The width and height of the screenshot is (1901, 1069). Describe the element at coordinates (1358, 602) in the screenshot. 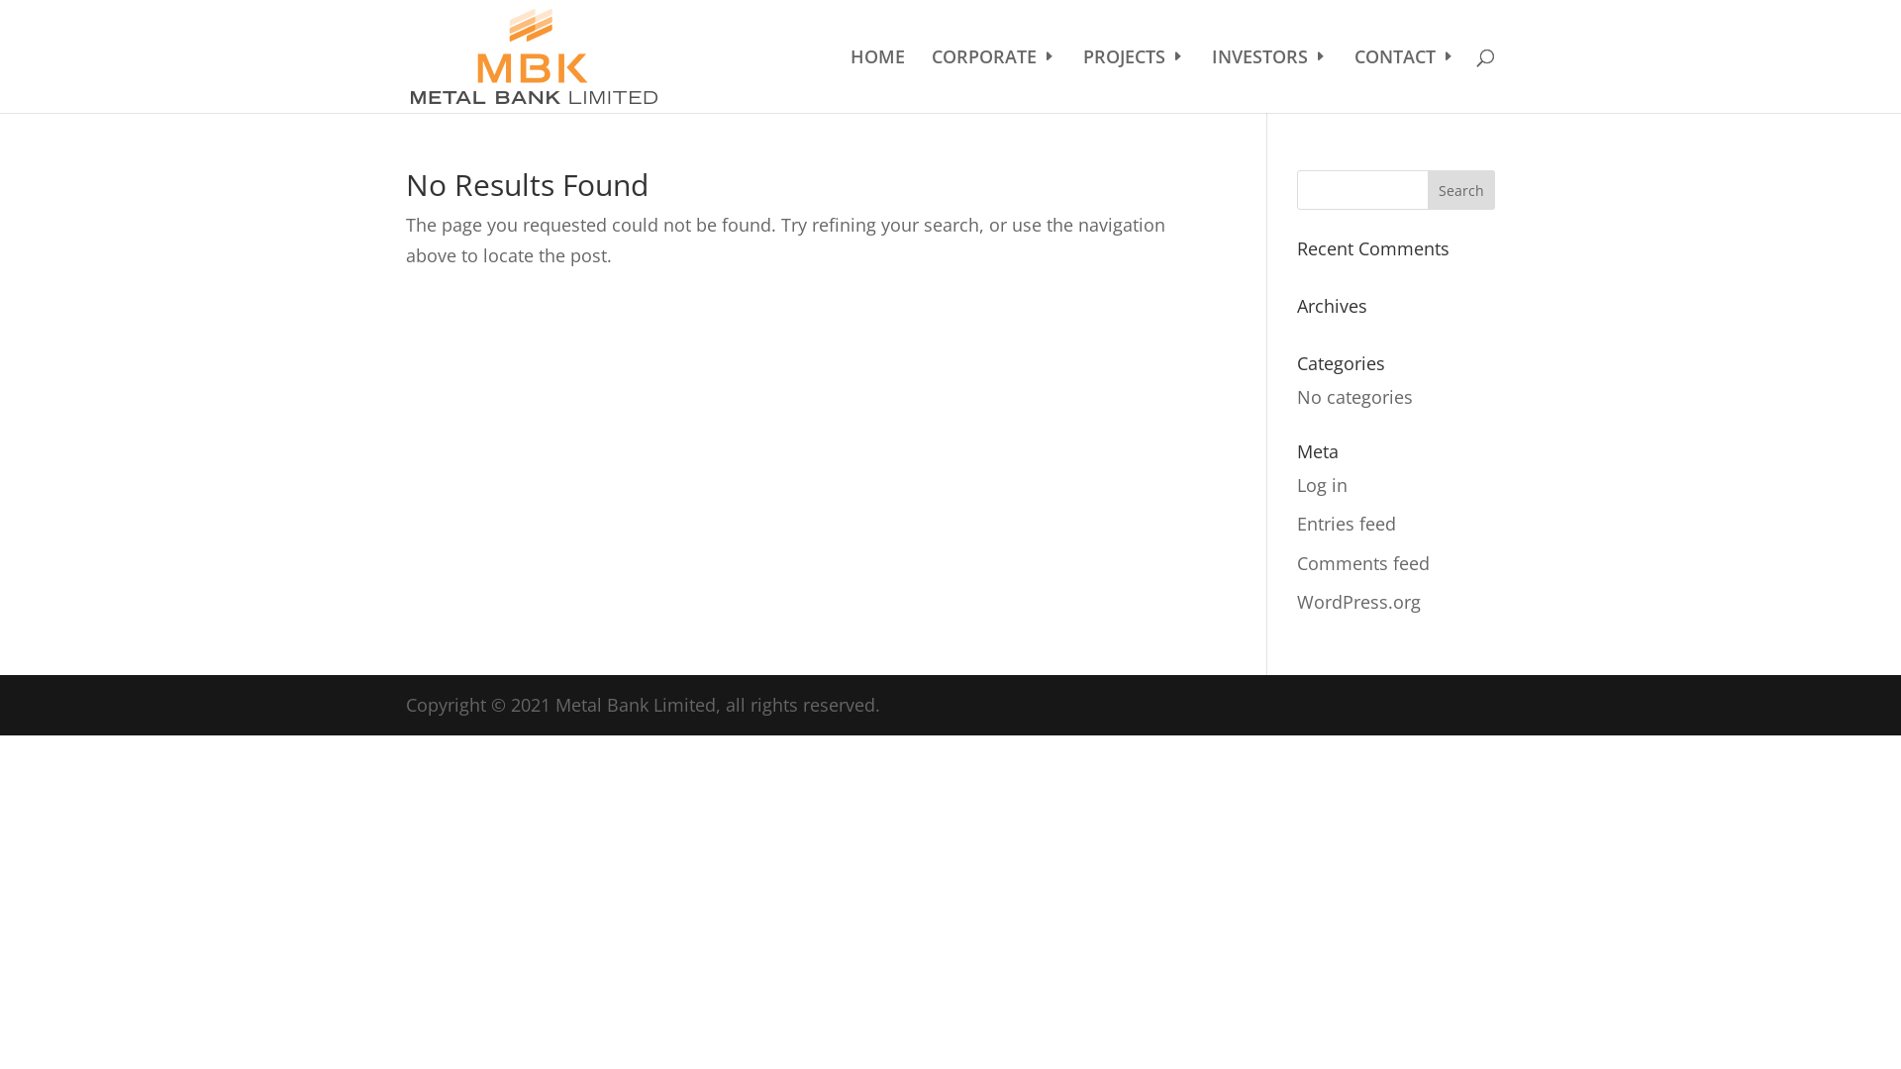

I see `WordPress.org` at that location.